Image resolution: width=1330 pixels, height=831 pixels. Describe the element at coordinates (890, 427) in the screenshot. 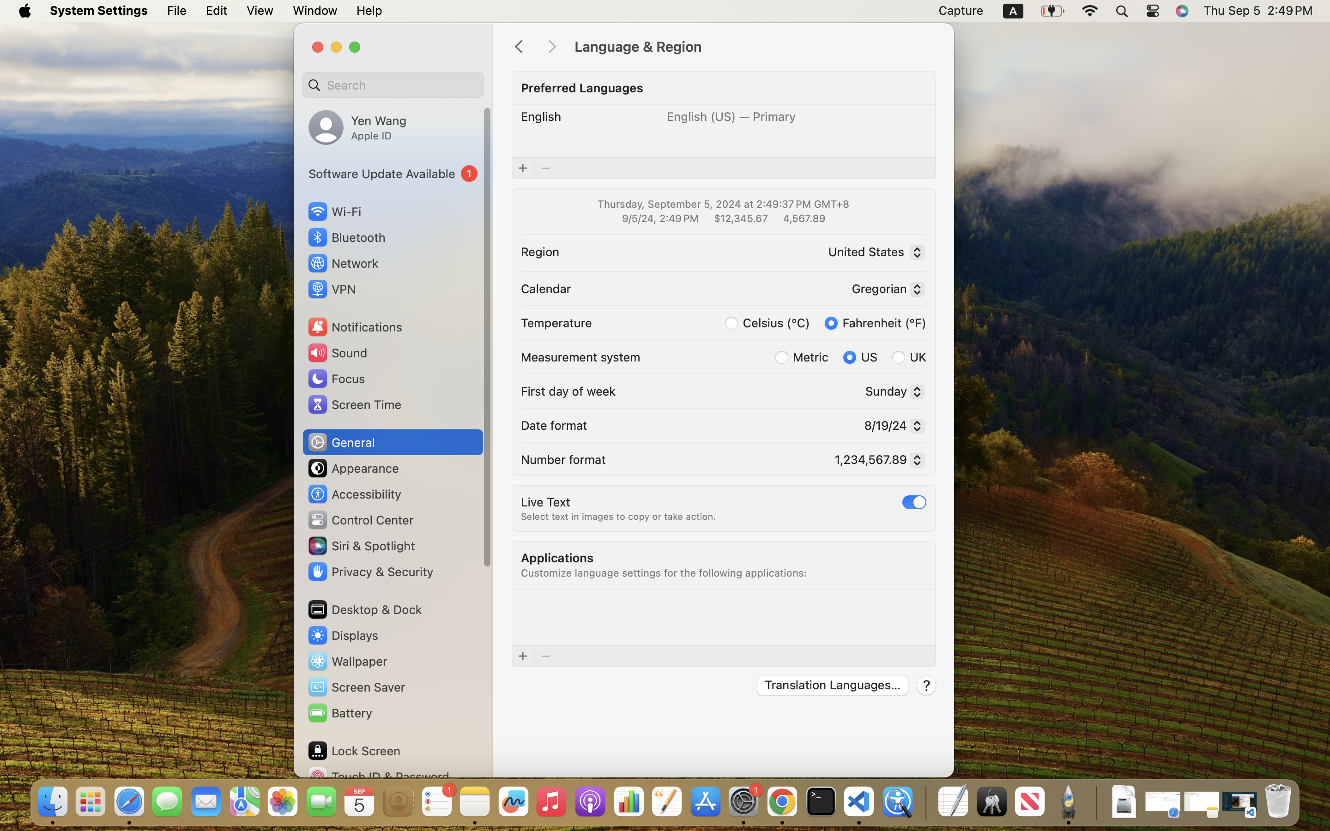

I see `8/19/24` at that location.